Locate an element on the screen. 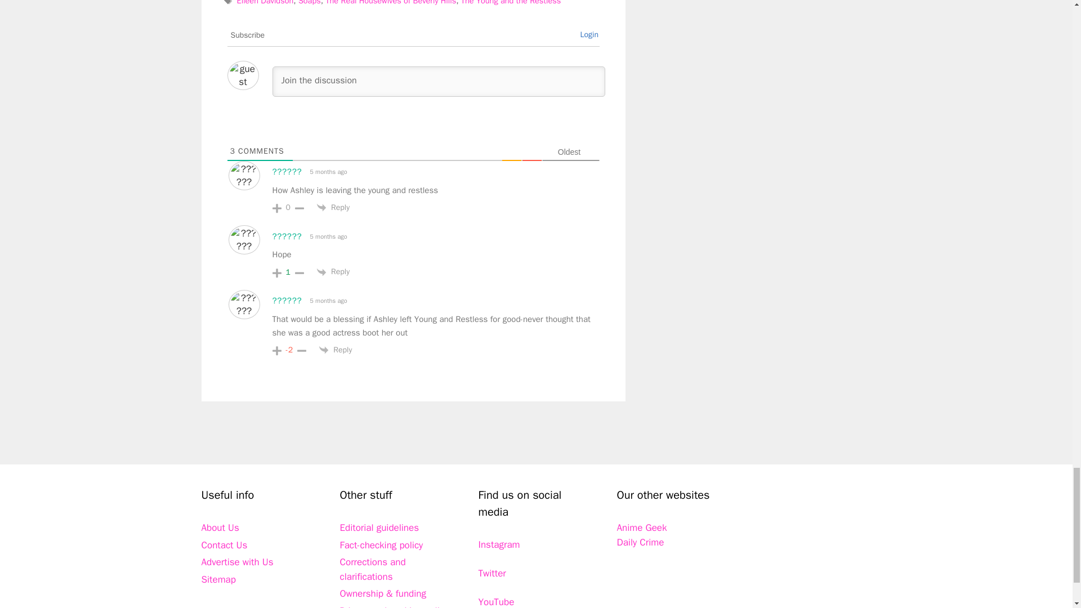  0 is located at coordinates (288, 207).